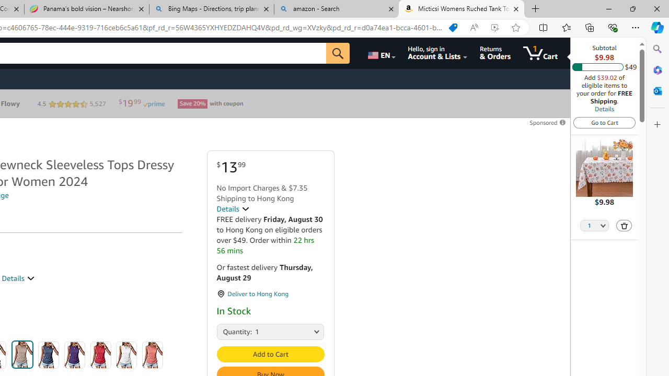  Describe the element at coordinates (75, 355) in the screenshot. I see `Purple` at that location.